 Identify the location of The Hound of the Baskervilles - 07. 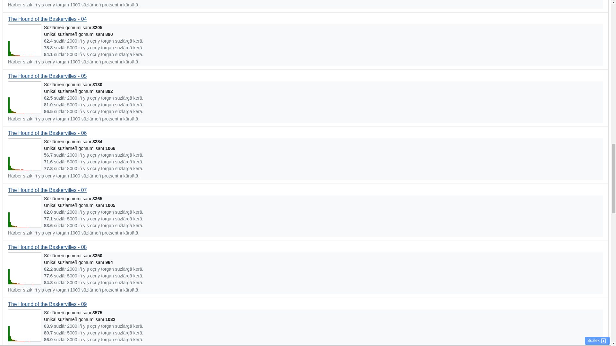
(47, 190).